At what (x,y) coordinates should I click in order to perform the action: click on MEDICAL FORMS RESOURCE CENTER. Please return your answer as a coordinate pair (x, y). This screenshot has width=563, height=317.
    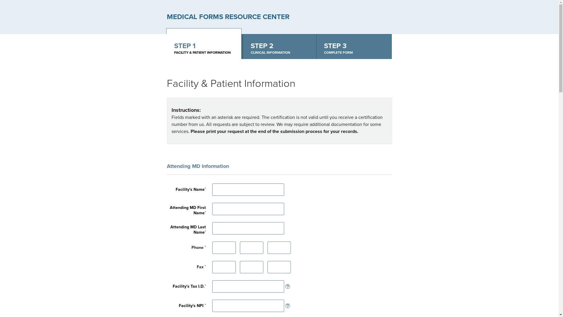
    Looking at the image, I should click on (228, 17).